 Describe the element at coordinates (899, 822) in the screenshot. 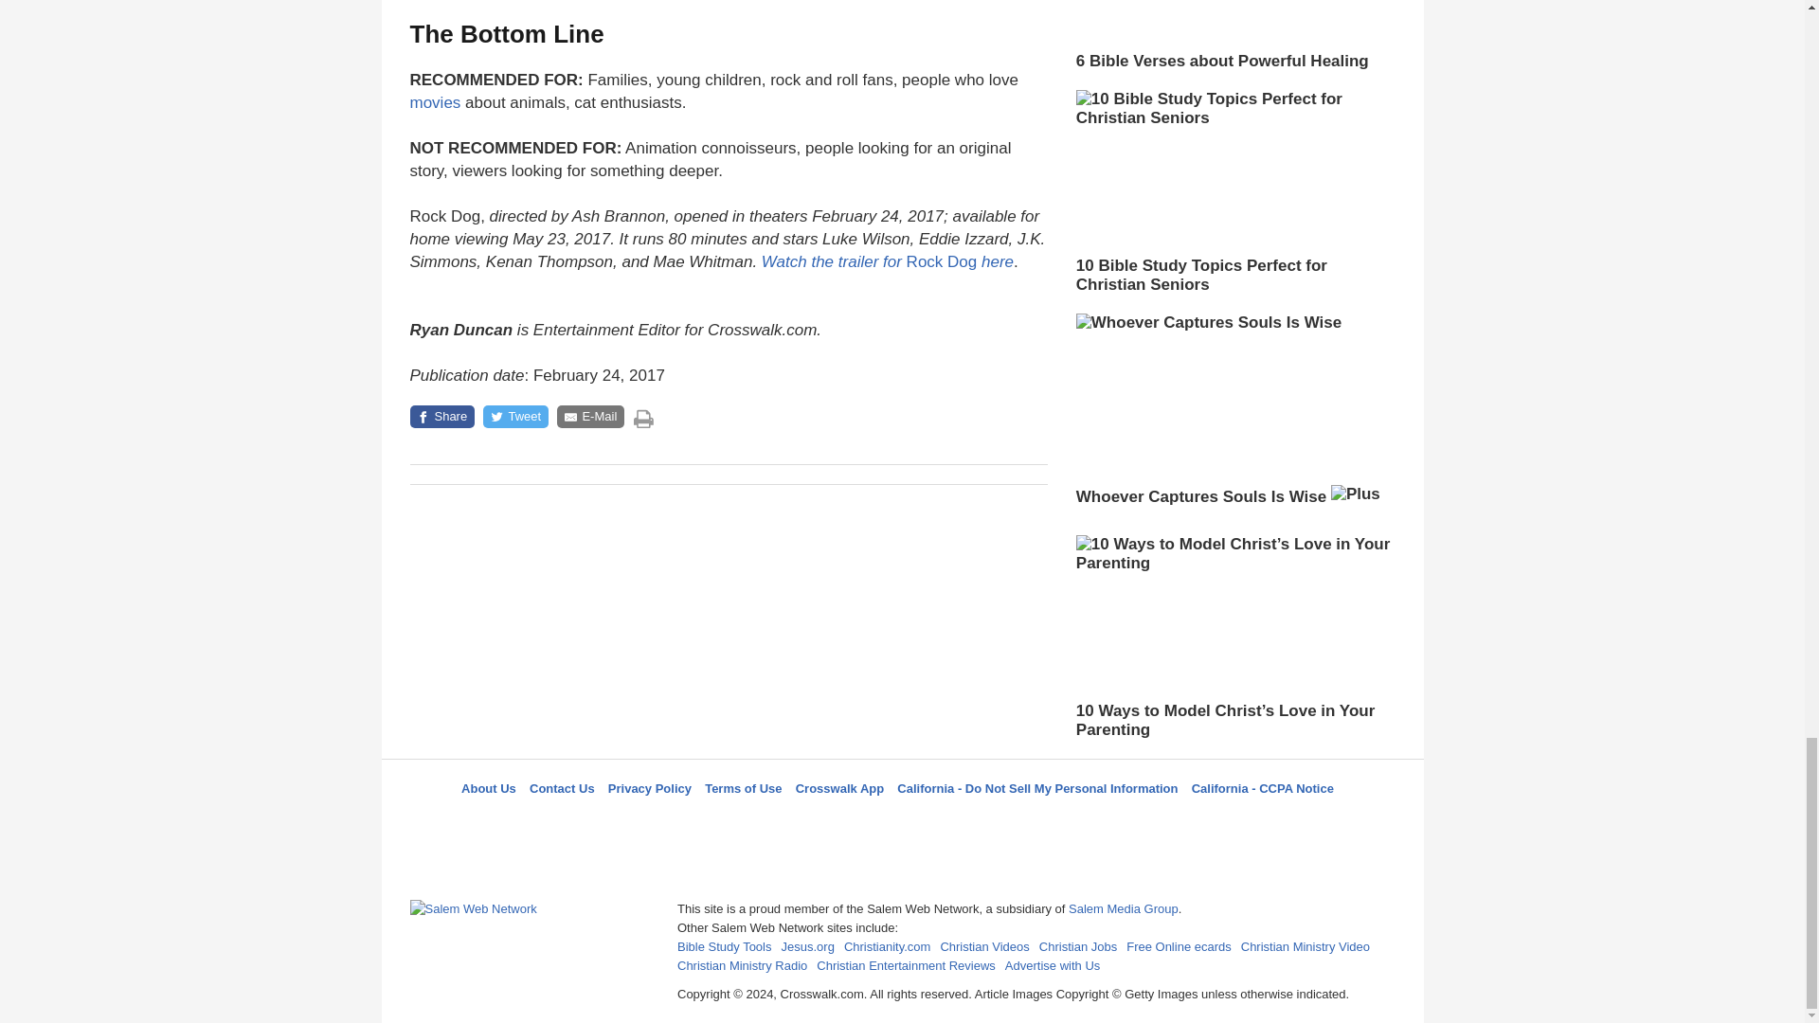

I see `LifeAudio` at that location.